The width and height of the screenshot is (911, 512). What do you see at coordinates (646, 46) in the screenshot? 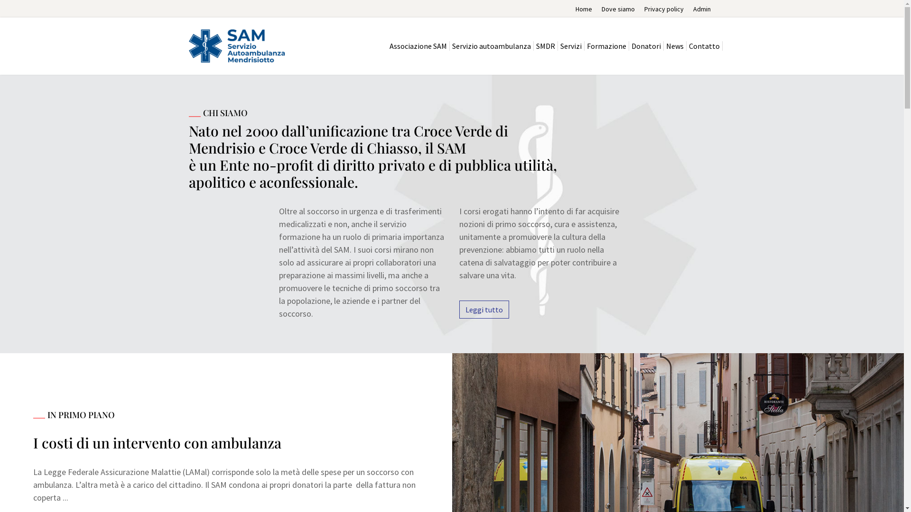
I see `Donatori` at bounding box center [646, 46].